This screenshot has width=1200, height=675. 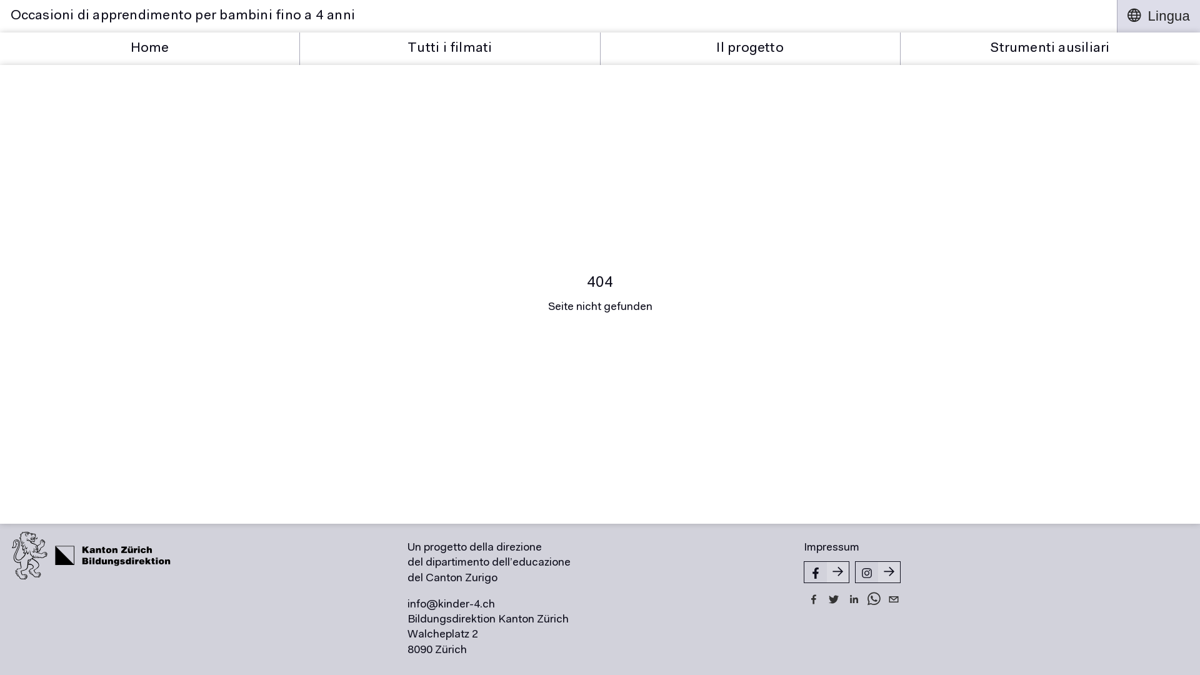 What do you see at coordinates (150, 49) in the screenshot?
I see `Home` at bounding box center [150, 49].